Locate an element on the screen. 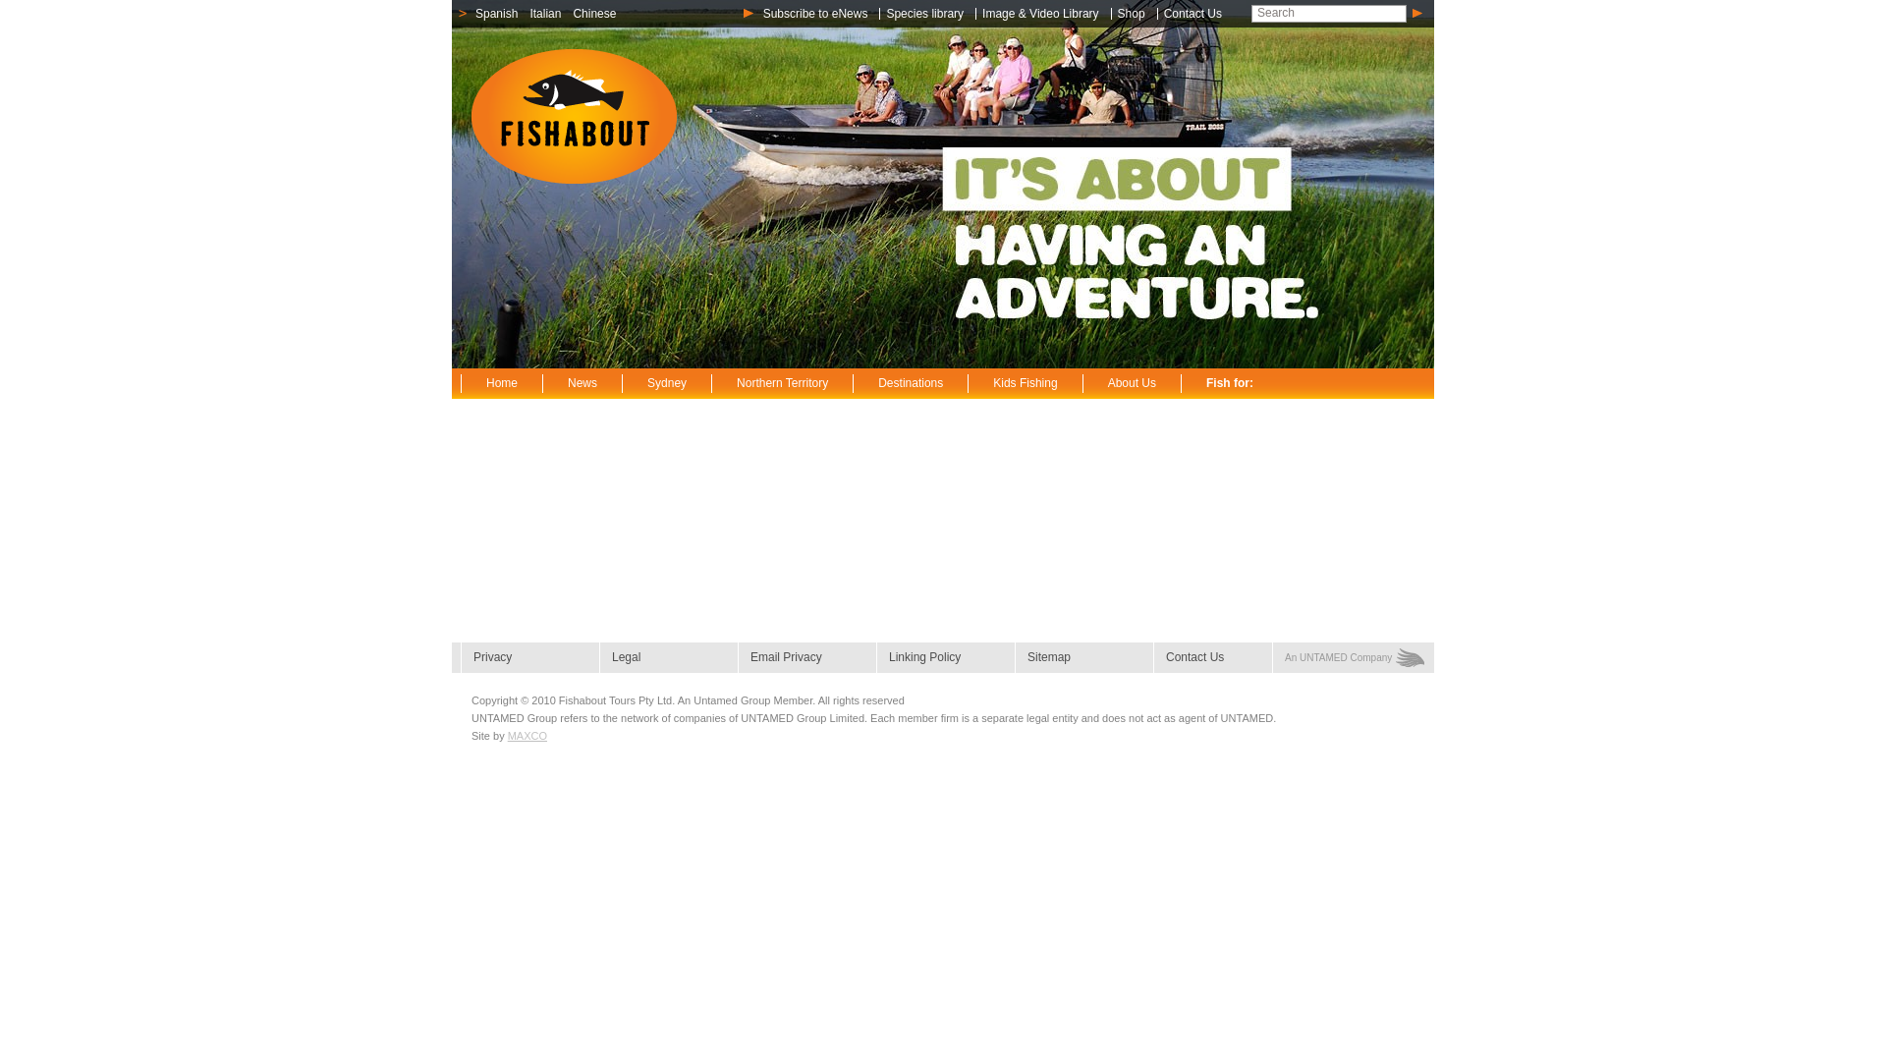 The width and height of the screenshot is (1886, 1061). Spanish is located at coordinates (497, 14).